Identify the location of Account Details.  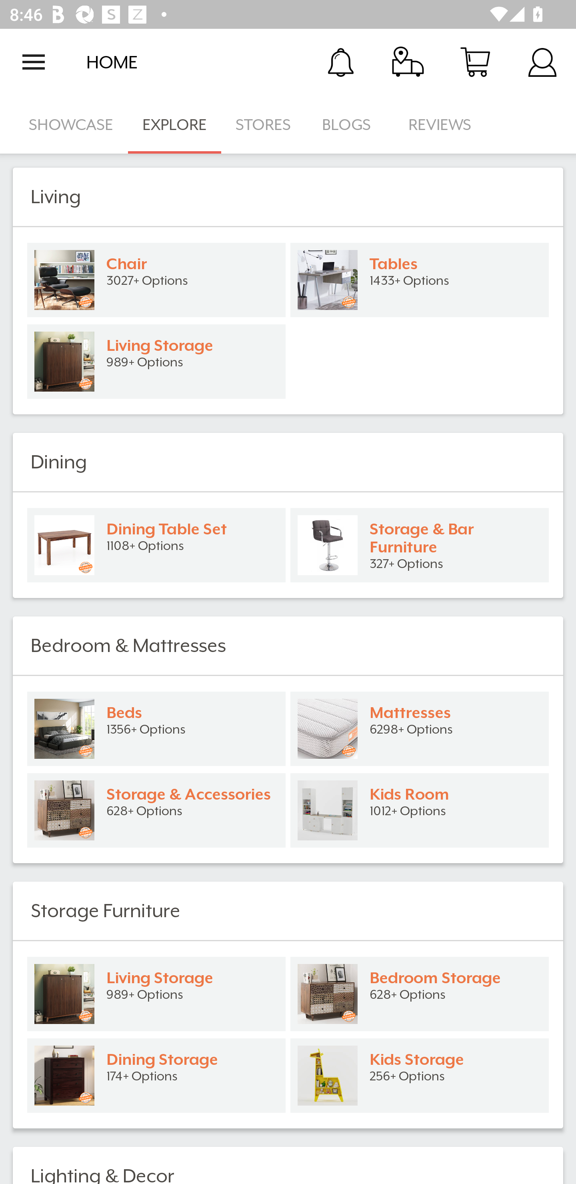
(542, 62).